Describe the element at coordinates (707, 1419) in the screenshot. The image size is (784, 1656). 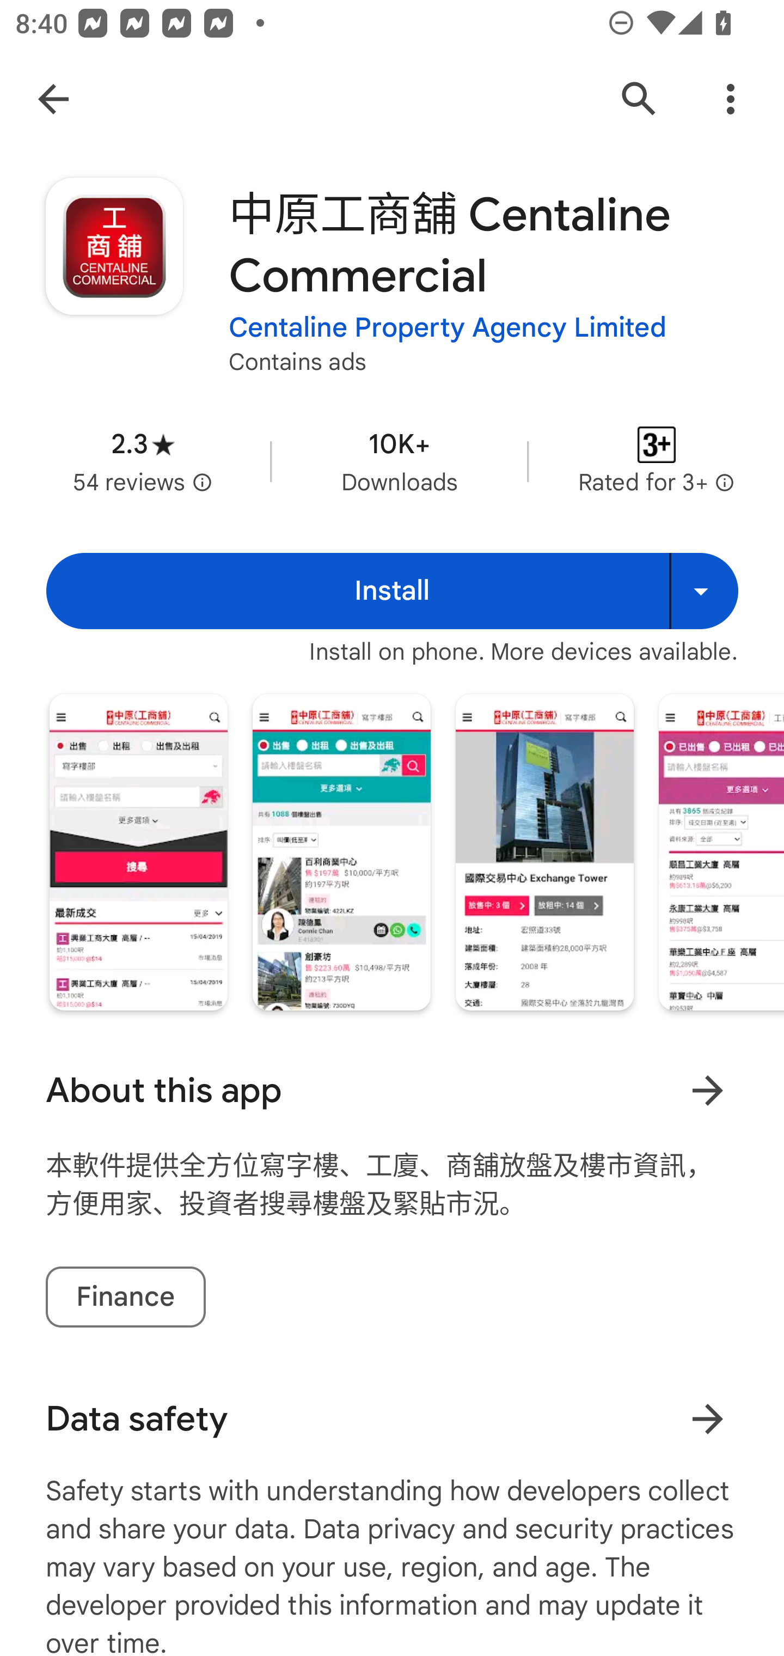
I see `Learn more about data safety` at that location.